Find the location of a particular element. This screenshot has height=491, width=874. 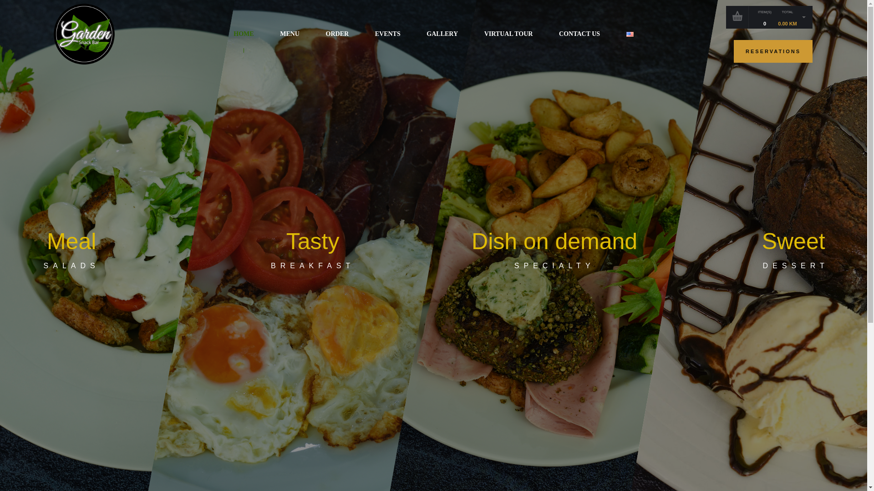

RESERVATIONS is located at coordinates (773, 51).